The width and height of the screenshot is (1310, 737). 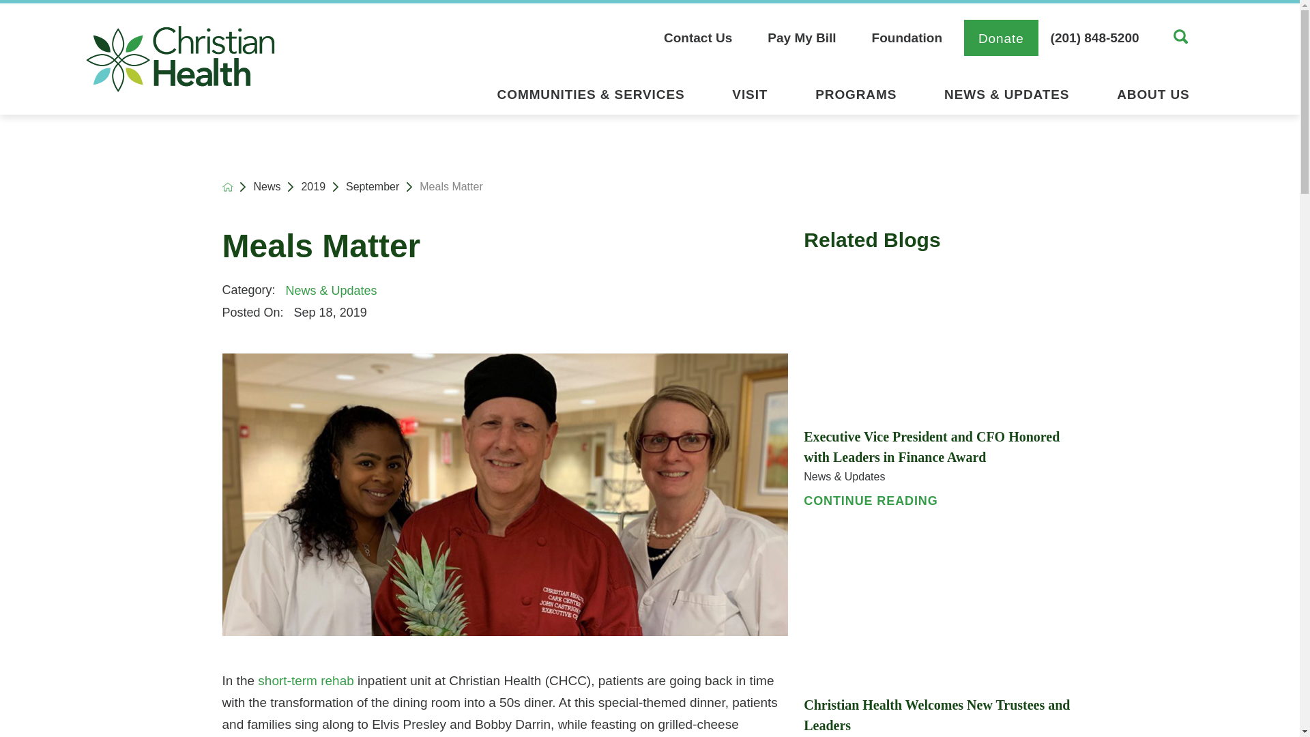 What do you see at coordinates (907, 38) in the screenshot?
I see `Foundation` at bounding box center [907, 38].